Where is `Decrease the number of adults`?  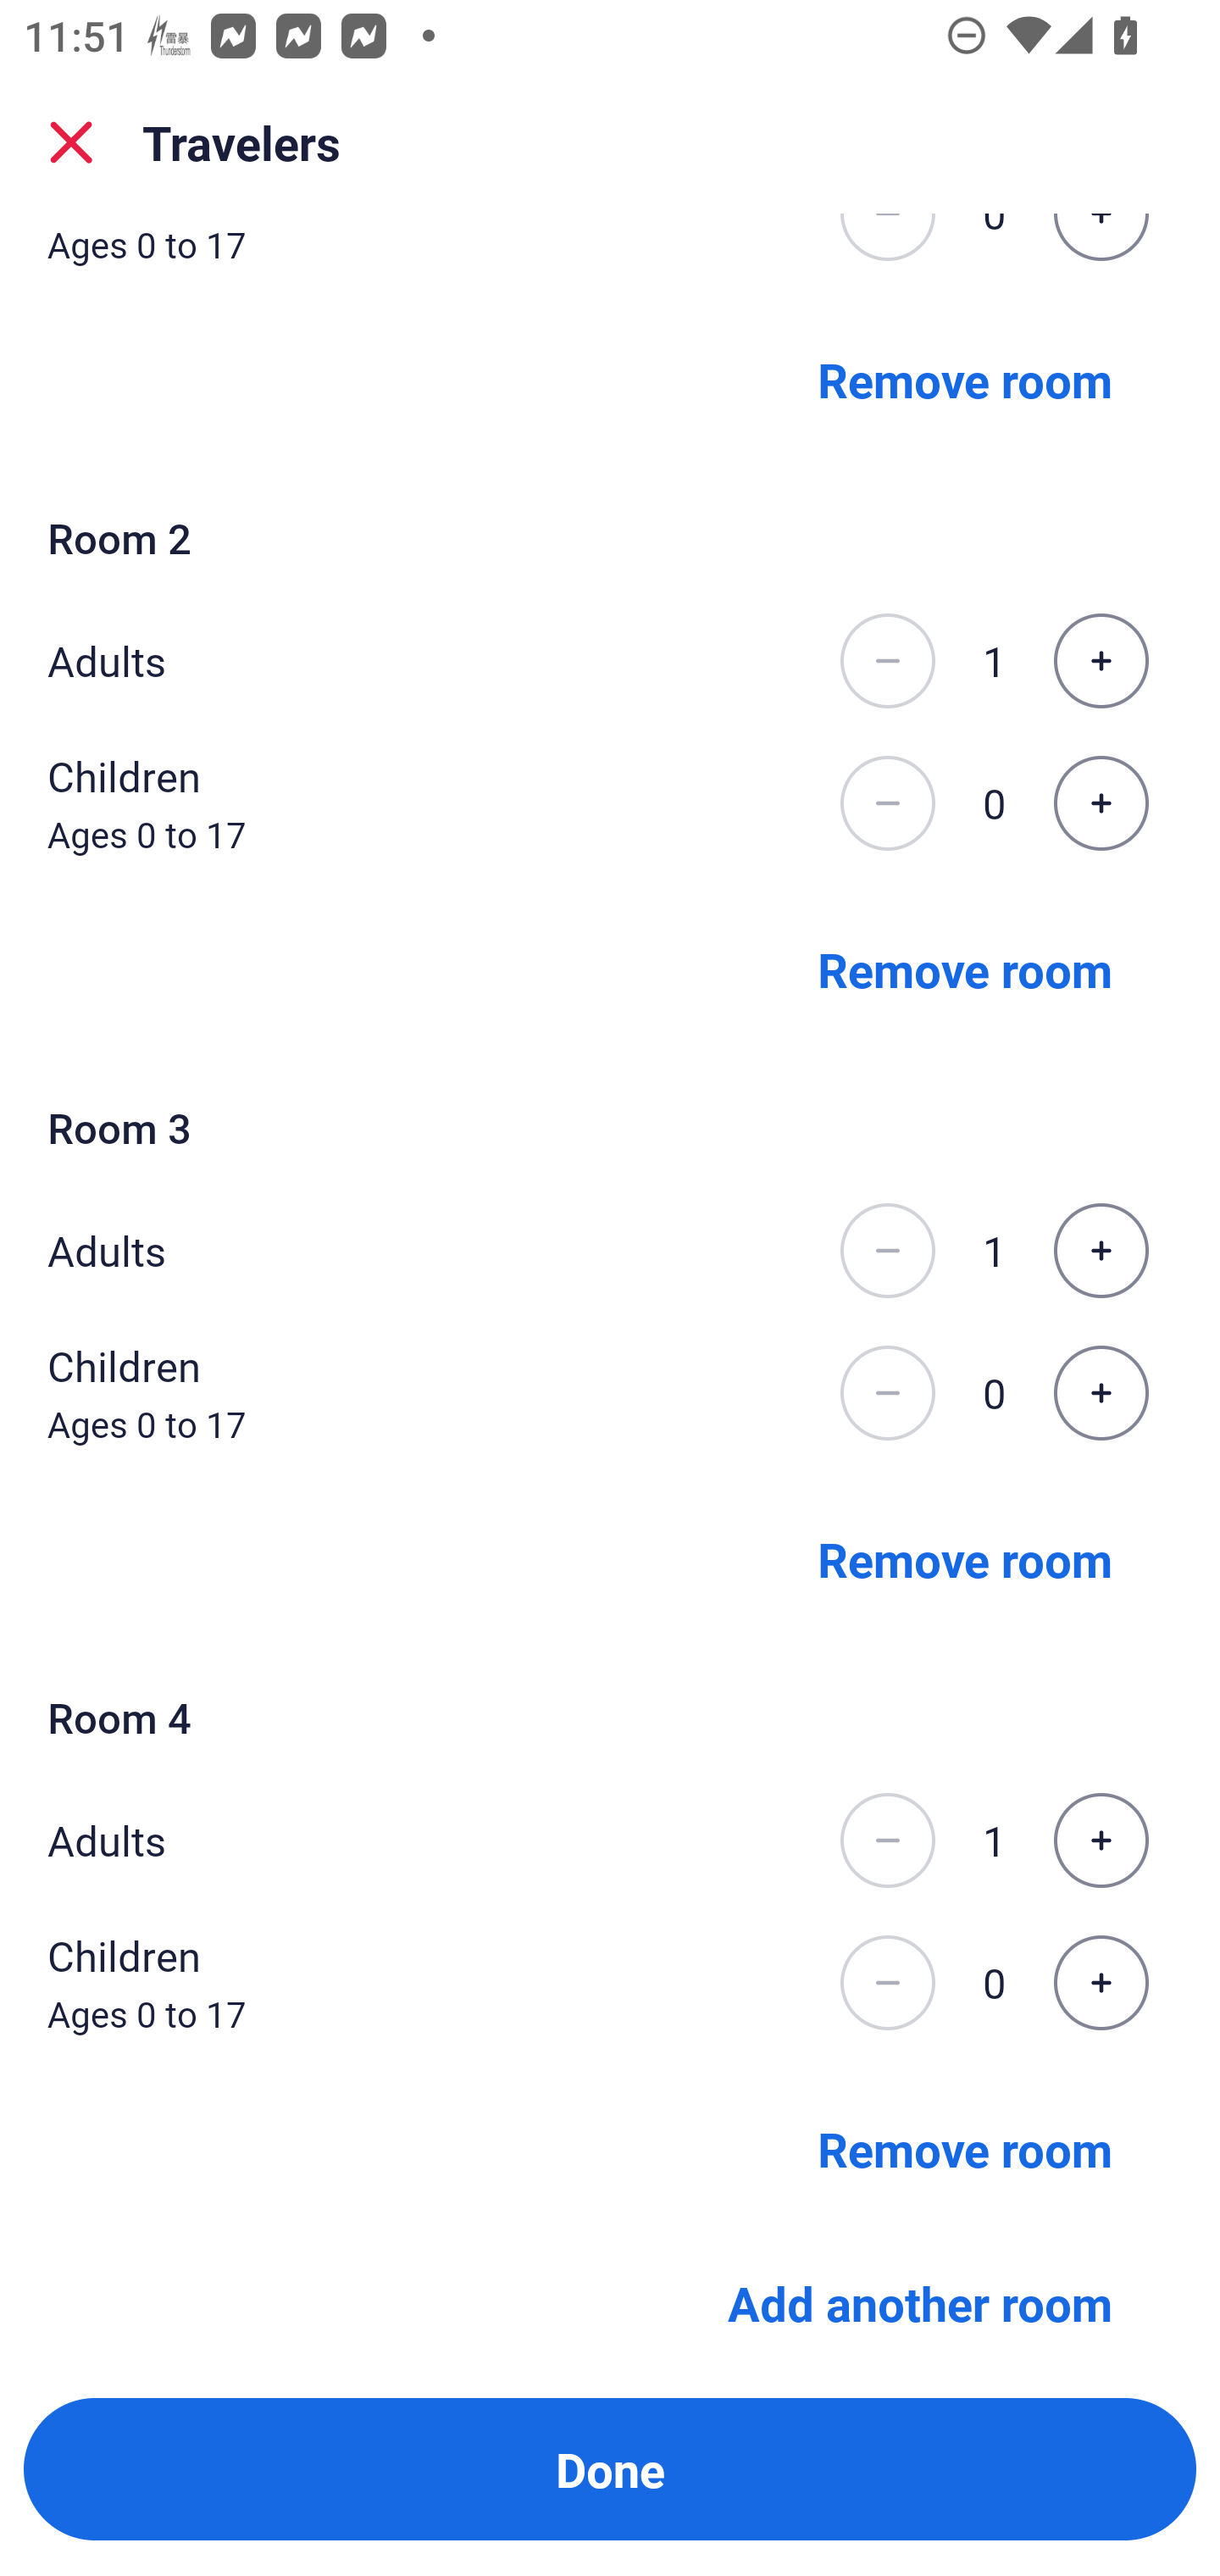 Decrease the number of adults is located at coordinates (887, 1251).